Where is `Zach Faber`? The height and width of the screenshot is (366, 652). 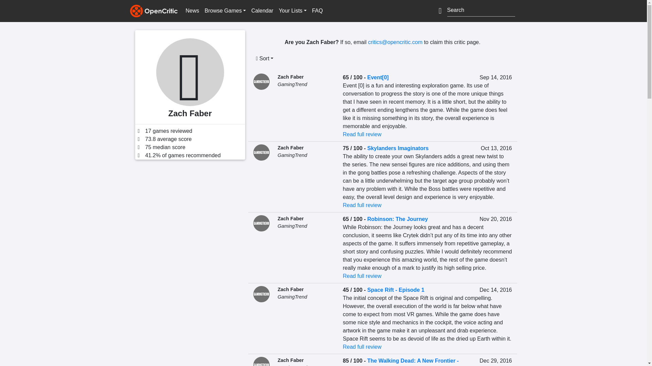 Zach Faber is located at coordinates (291, 147).